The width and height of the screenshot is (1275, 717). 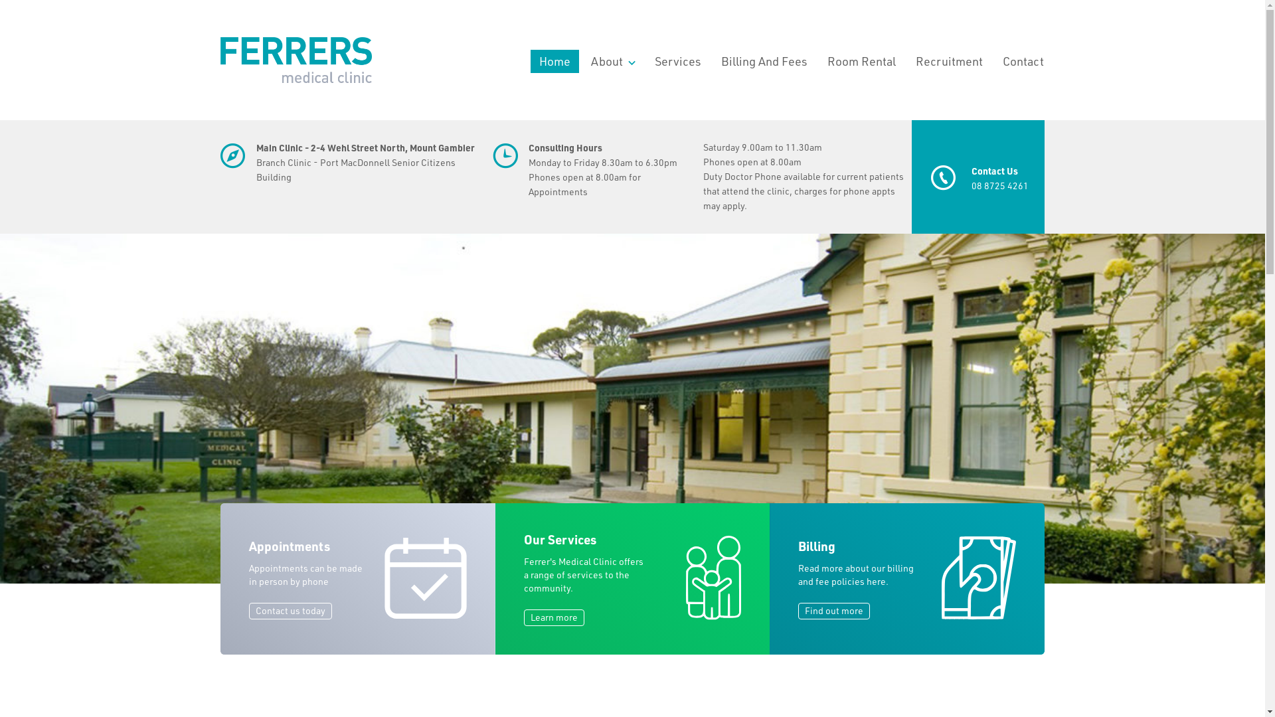 I want to click on Home, so click(x=555, y=61).